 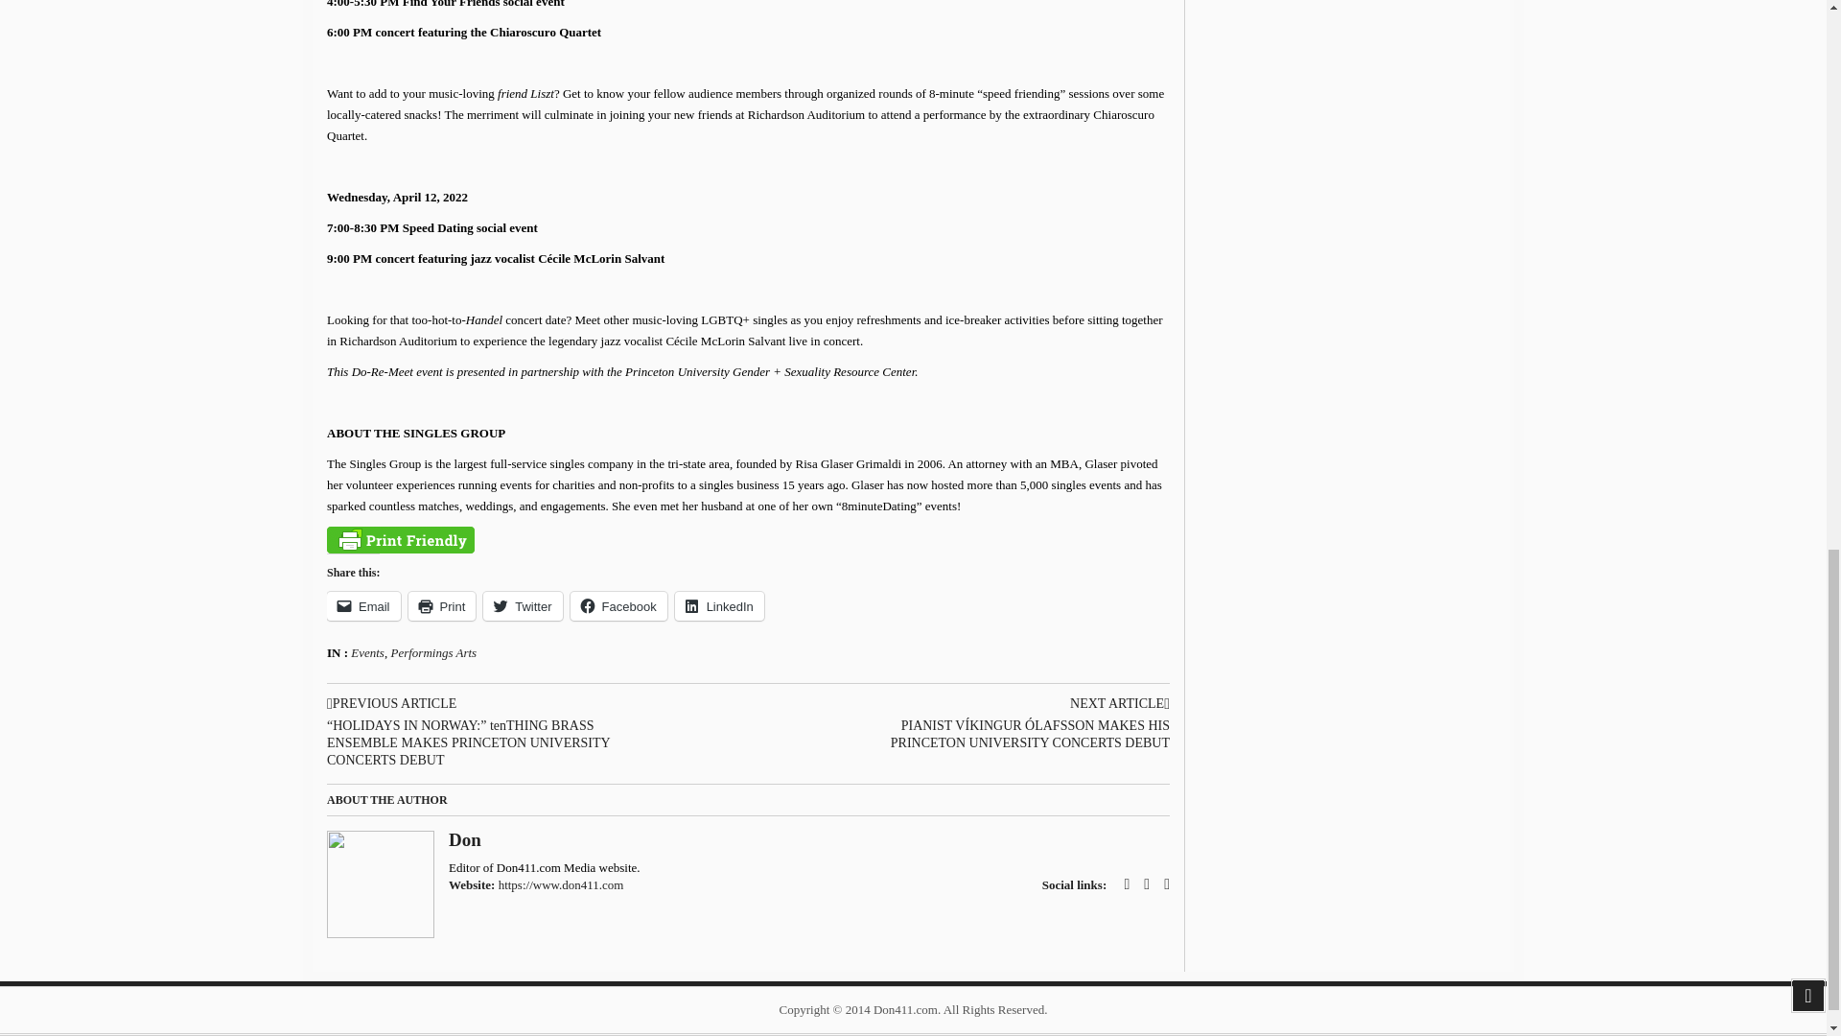 What do you see at coordinates (364, 605) in the screenshot?
I see `Click to email a link to a friend` at bounding box center [364, 605].